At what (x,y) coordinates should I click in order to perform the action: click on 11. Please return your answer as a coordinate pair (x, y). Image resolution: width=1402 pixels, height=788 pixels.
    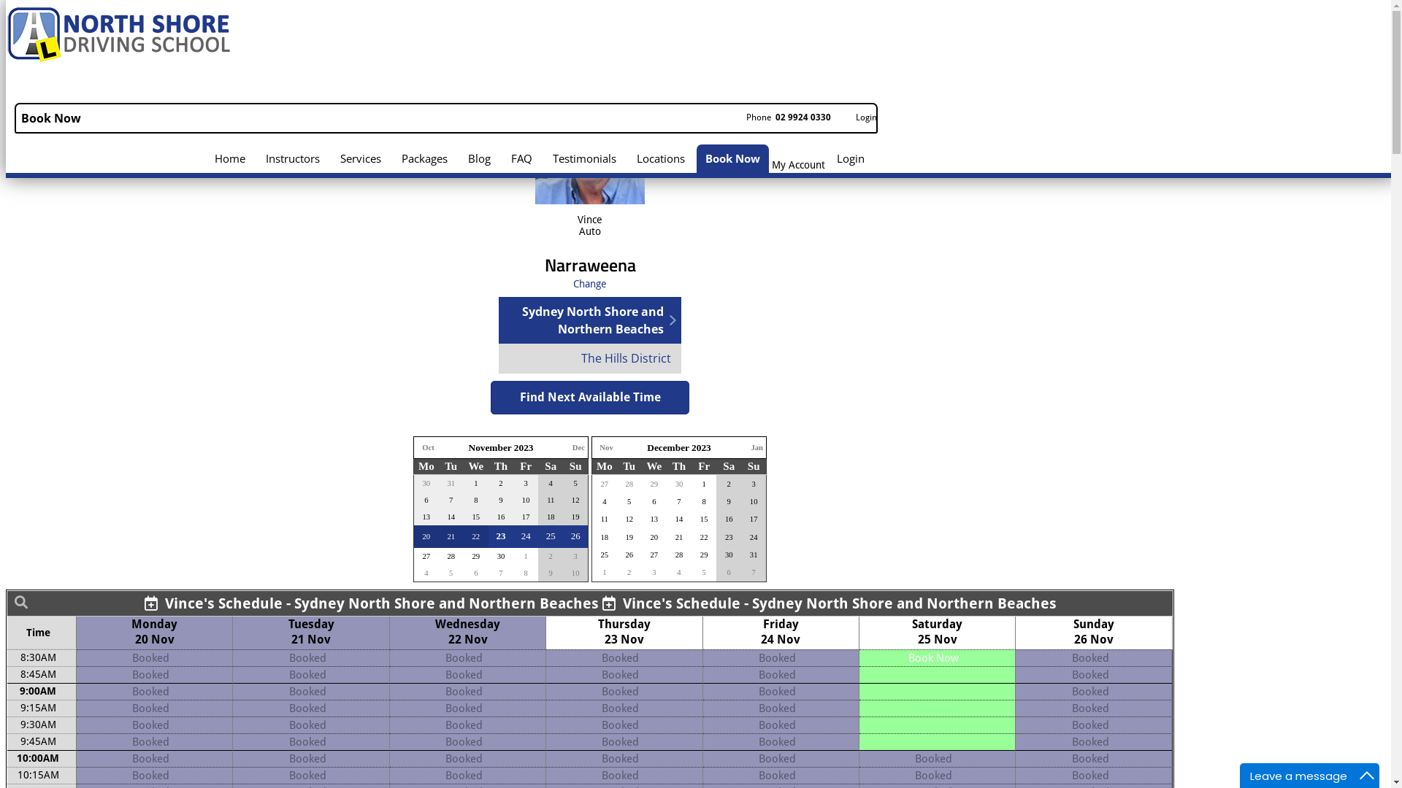
    Looking at the image, I should click on (605, 519).